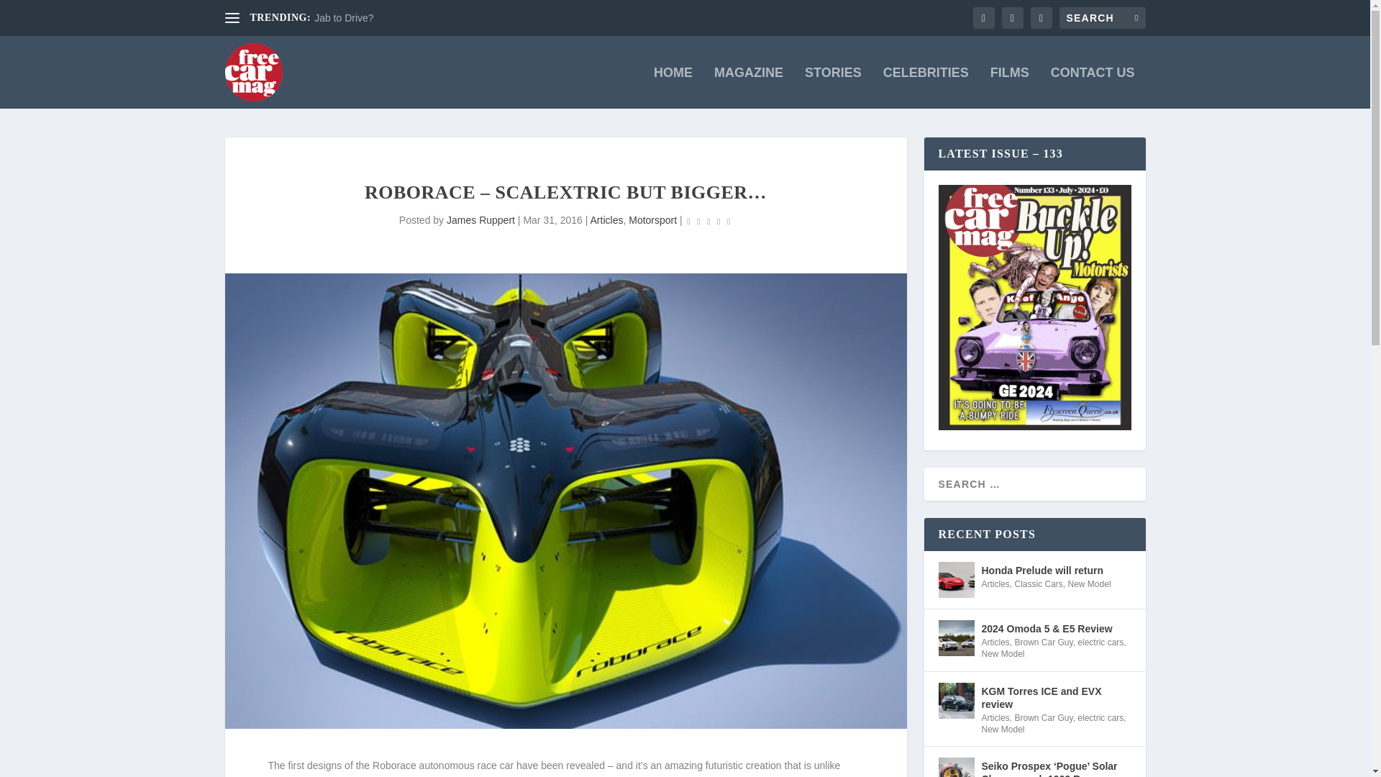 The image size is (1381, 777). What do you see at coordinates (1009, 88) in the screenshot?
I see `FILMS` at bounding box center [1009, 88].